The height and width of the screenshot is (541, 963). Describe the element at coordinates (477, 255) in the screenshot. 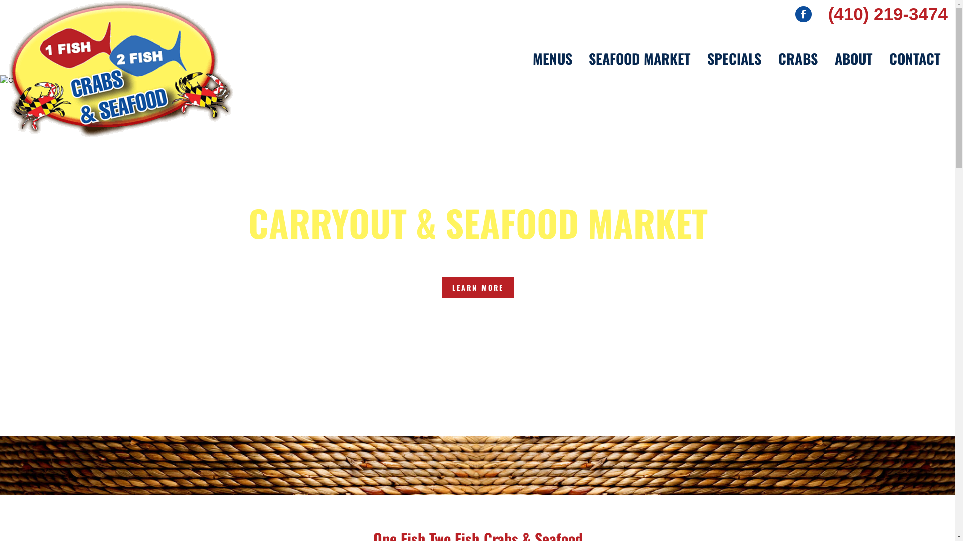

I see `One Fish, Two Fish Crab & Seafood Market Salisbury MD` at that location.